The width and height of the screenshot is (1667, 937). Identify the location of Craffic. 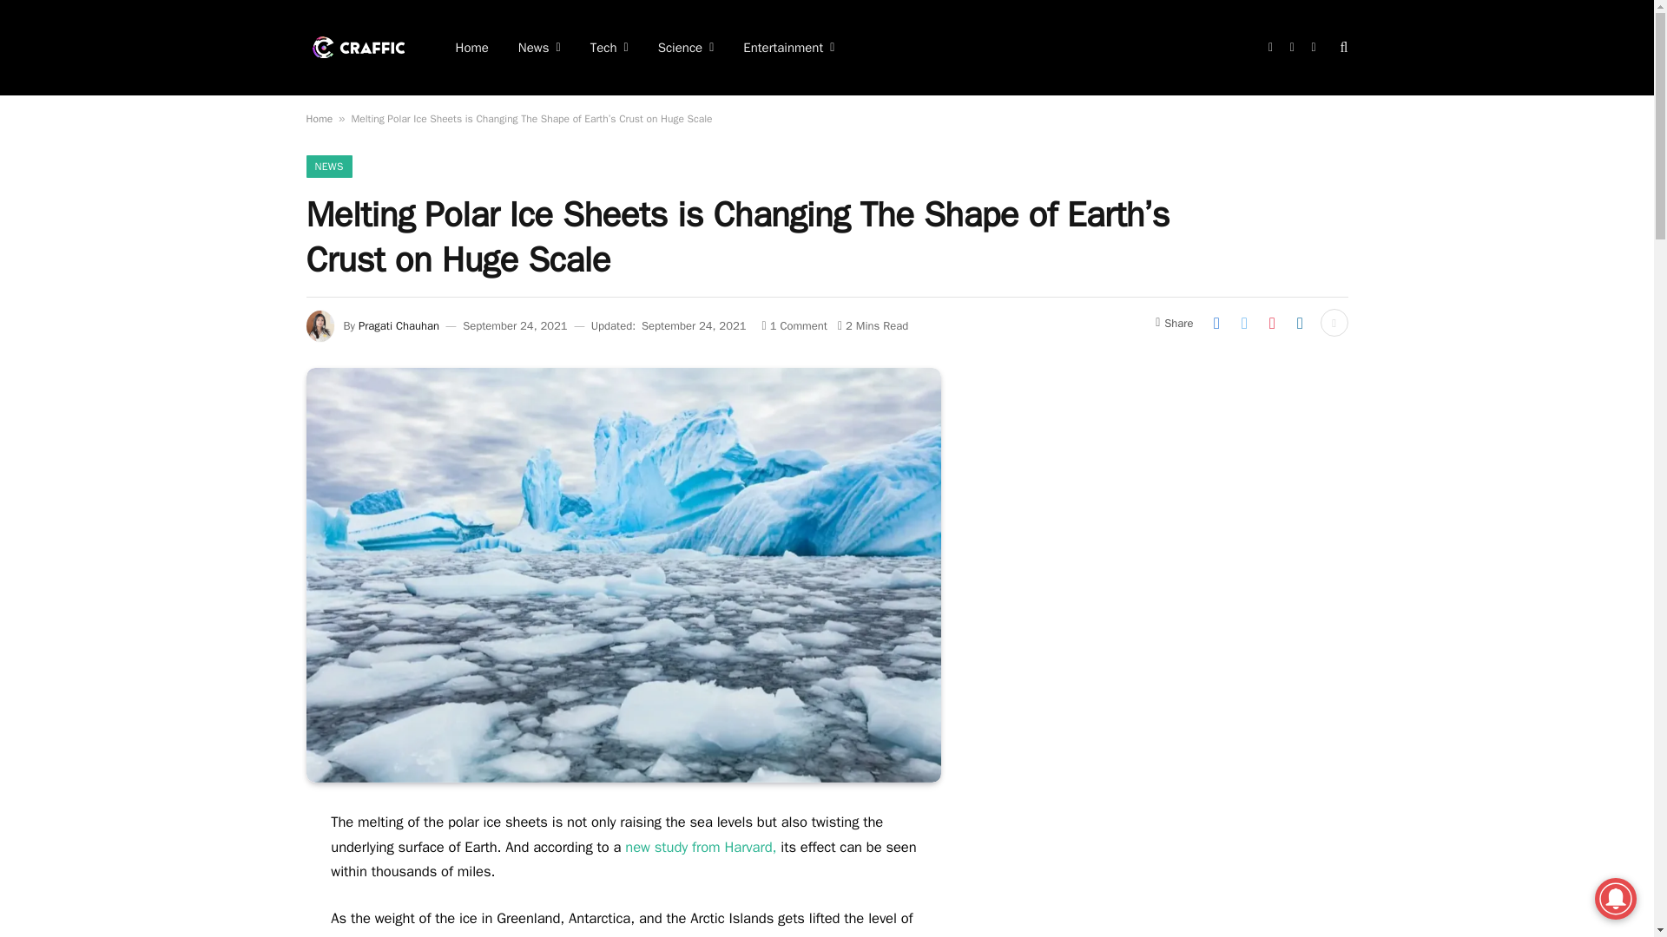
(358, 47).